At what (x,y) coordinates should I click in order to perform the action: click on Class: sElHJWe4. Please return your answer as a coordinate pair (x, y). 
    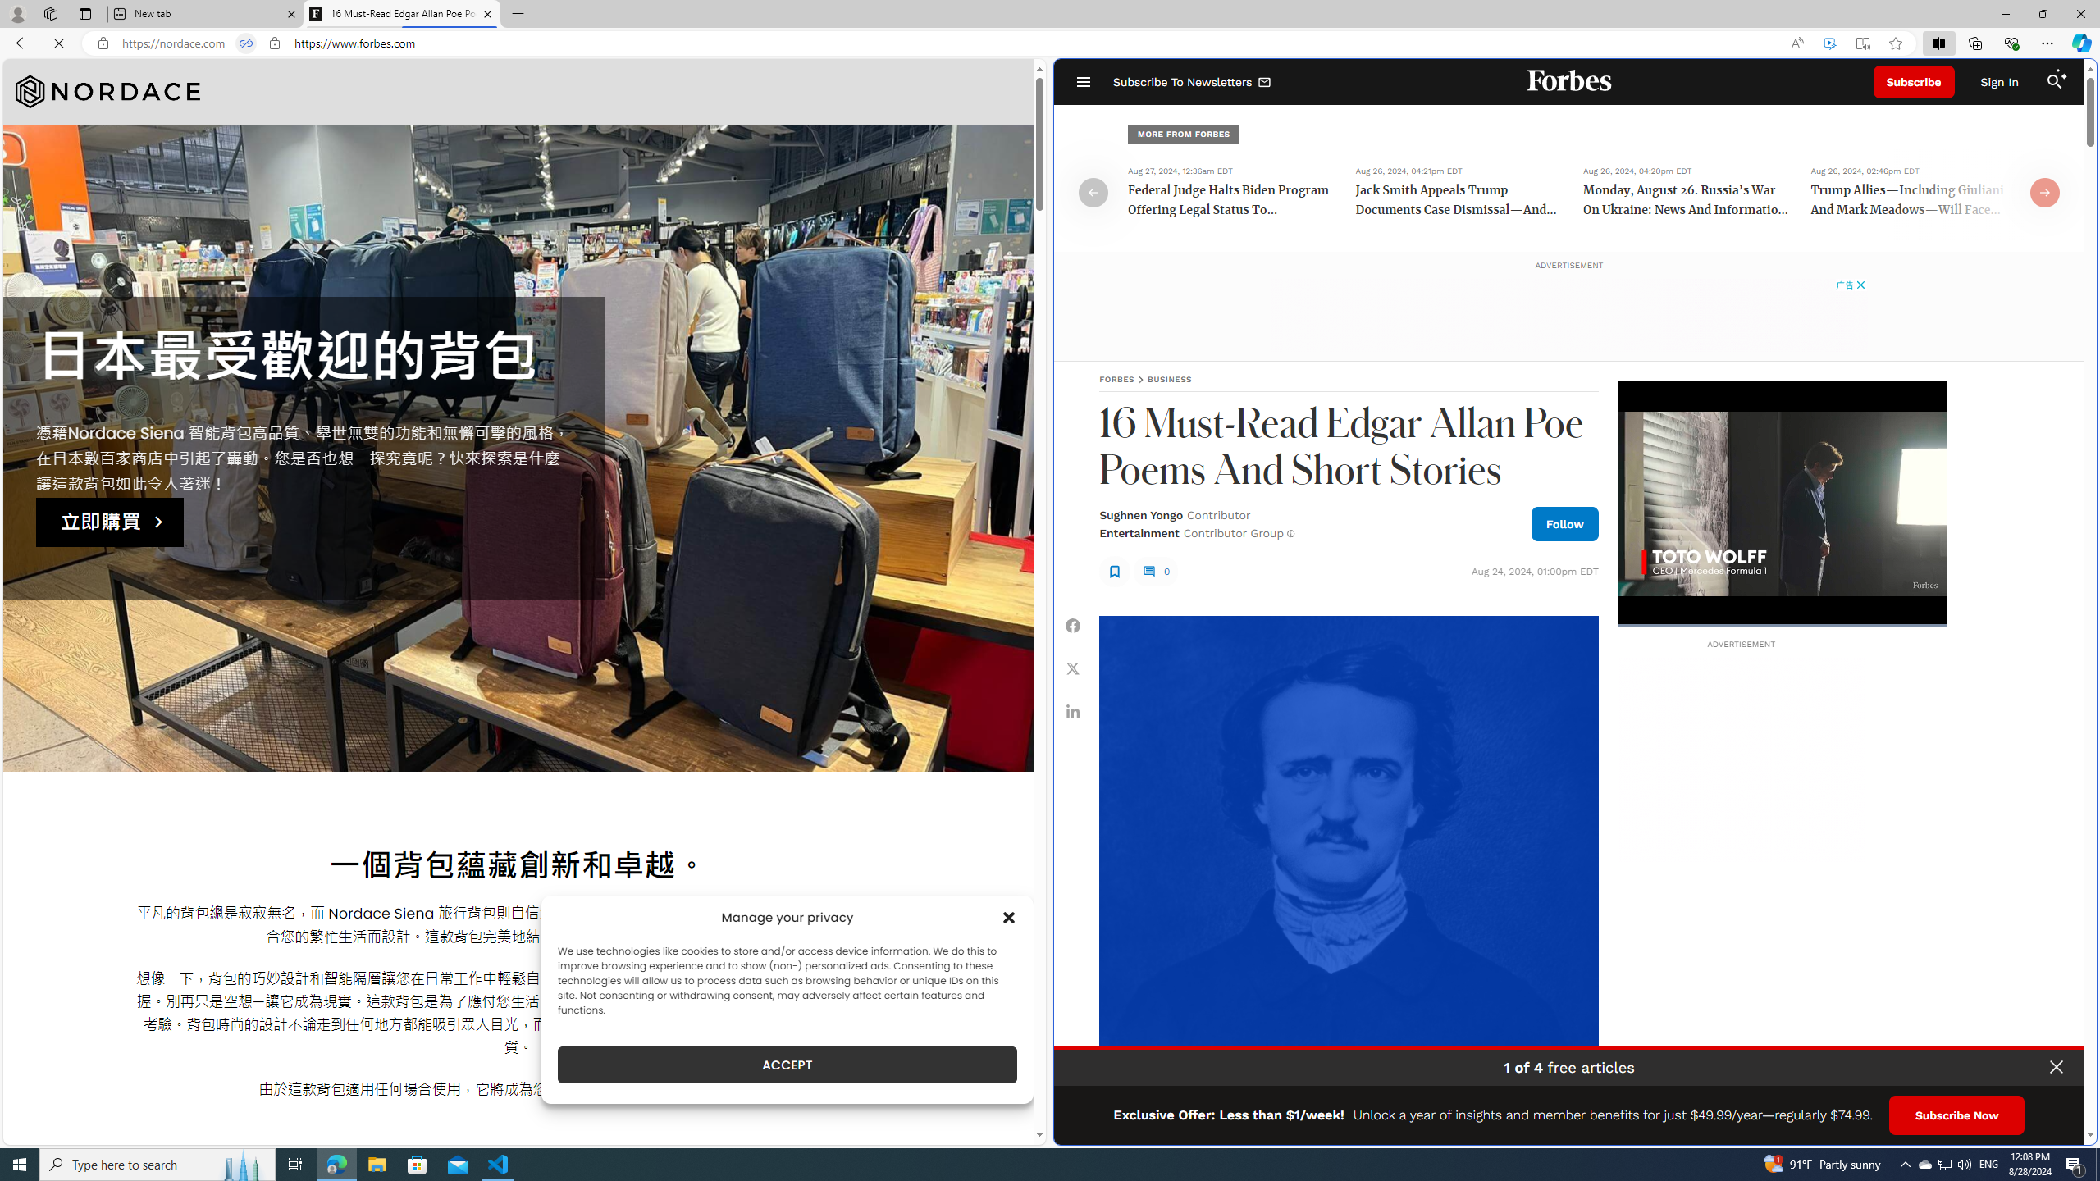
    Looking at the image, I should click on (1114, 571).